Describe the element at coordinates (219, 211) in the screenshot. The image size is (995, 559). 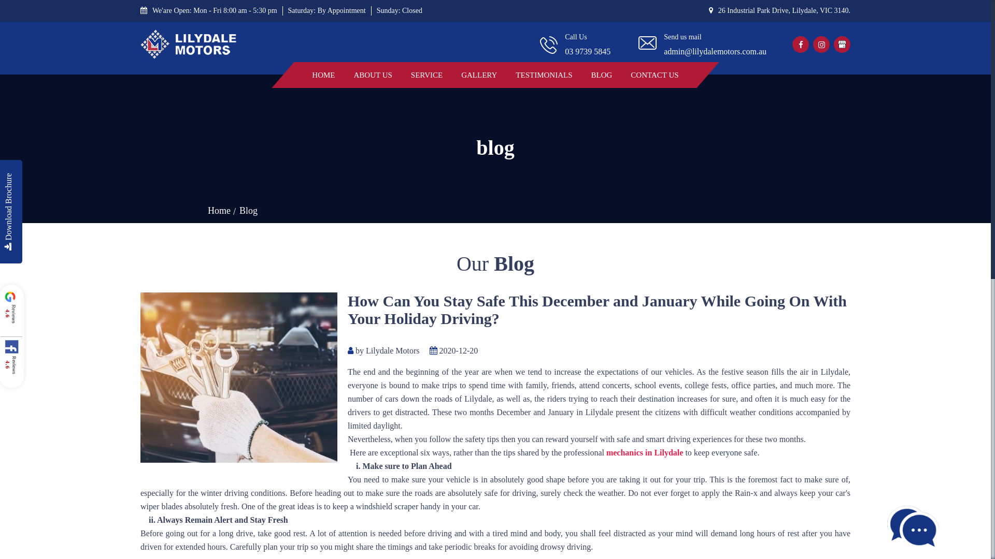
I see `Home` at that location.